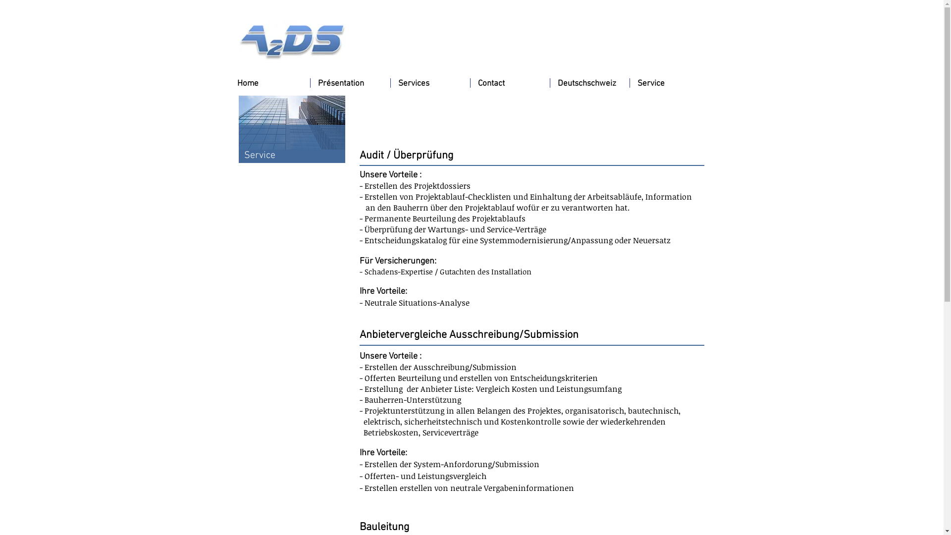  What do you see at coordinates (510, 83) in the screenshot?
I see `Contact` at bounding box center [510, 83].